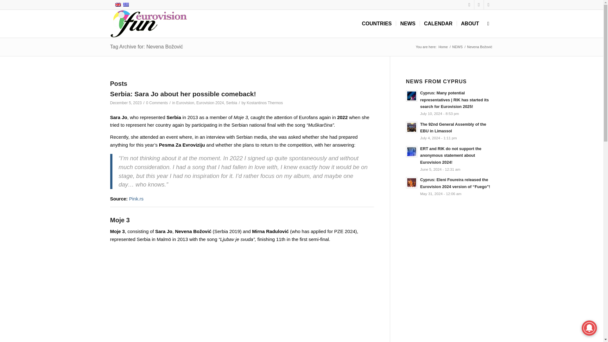 This screenshot has height=342, width=608. What do you see at coordinates (265, 103) in the screenshot?
I see `Posts by Kostantinos Thermos` at bounding box center [265, 103].